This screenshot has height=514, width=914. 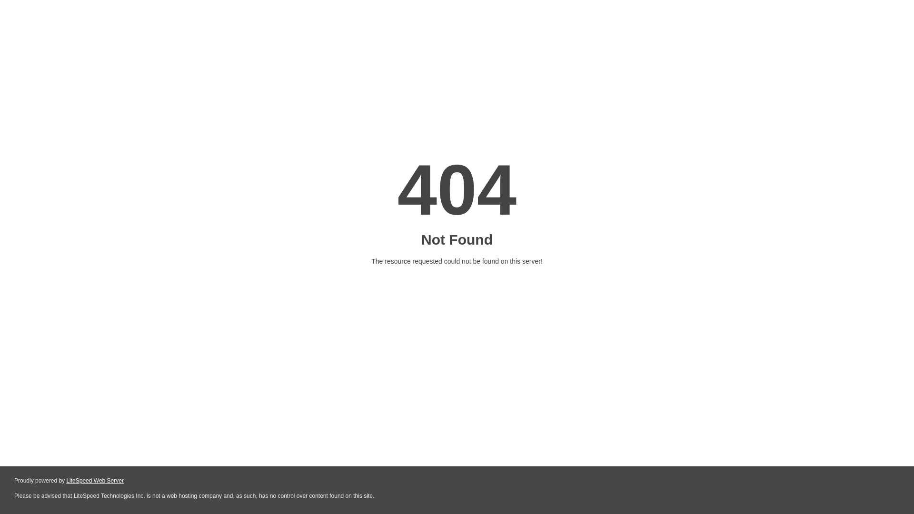 What do you see at coordinates (95, 481) in the screenshot?
I see `LiteSpeed Web Server` at bounding box center [95, 481].